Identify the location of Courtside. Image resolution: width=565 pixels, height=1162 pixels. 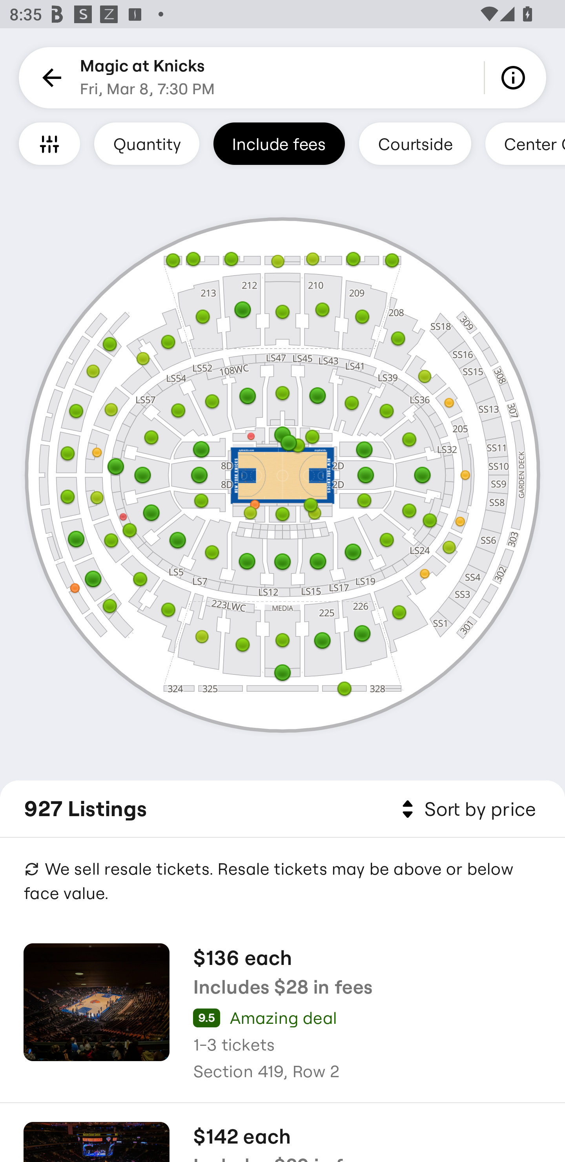
(415, 143).